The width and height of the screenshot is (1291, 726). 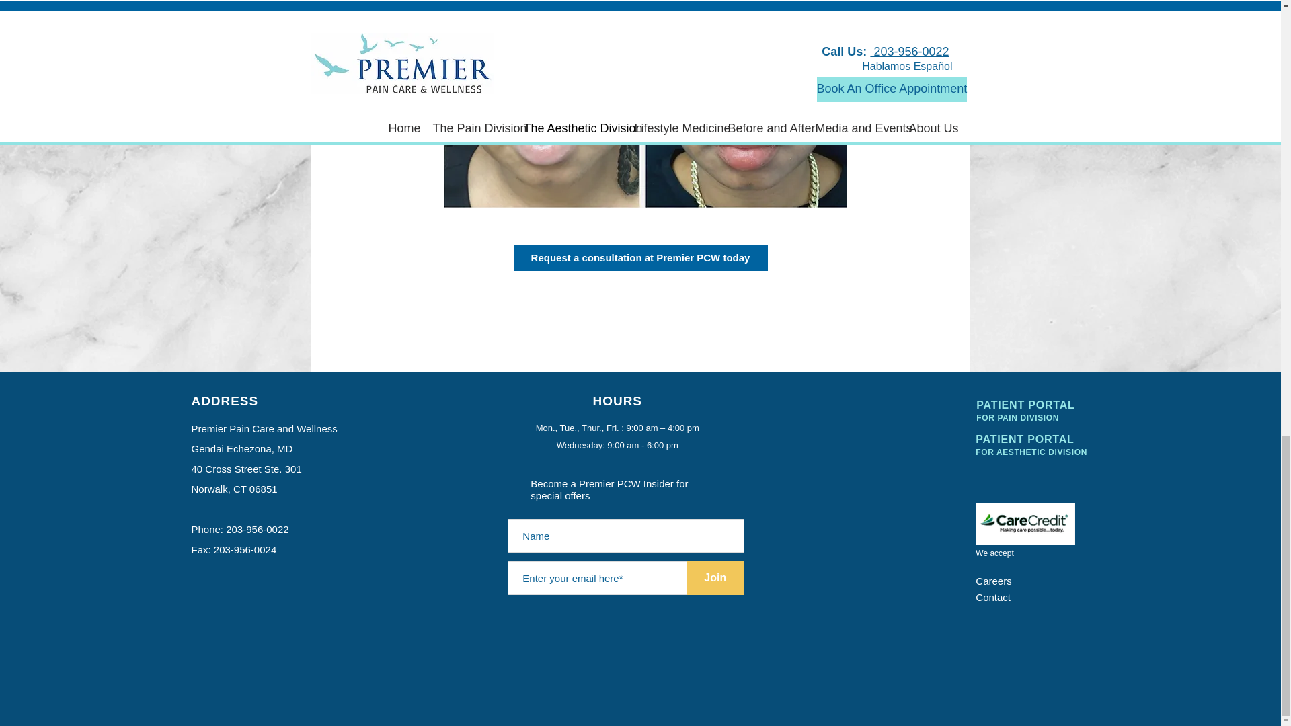 I want to click on FOR PAIN DIVISI, so click(x=1025, y=405).